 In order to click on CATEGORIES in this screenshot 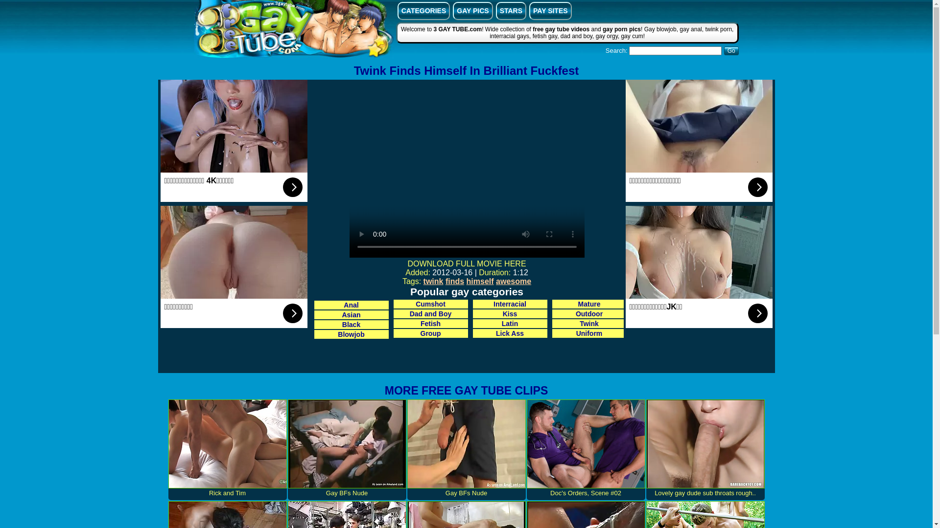, I will do `click(424, 11)`.